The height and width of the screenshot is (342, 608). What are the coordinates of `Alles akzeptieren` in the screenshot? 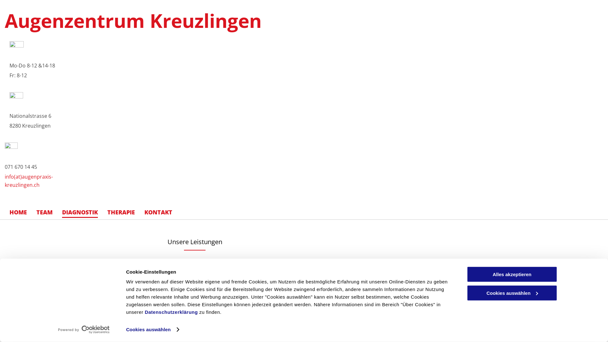 It's located at (512, 274).